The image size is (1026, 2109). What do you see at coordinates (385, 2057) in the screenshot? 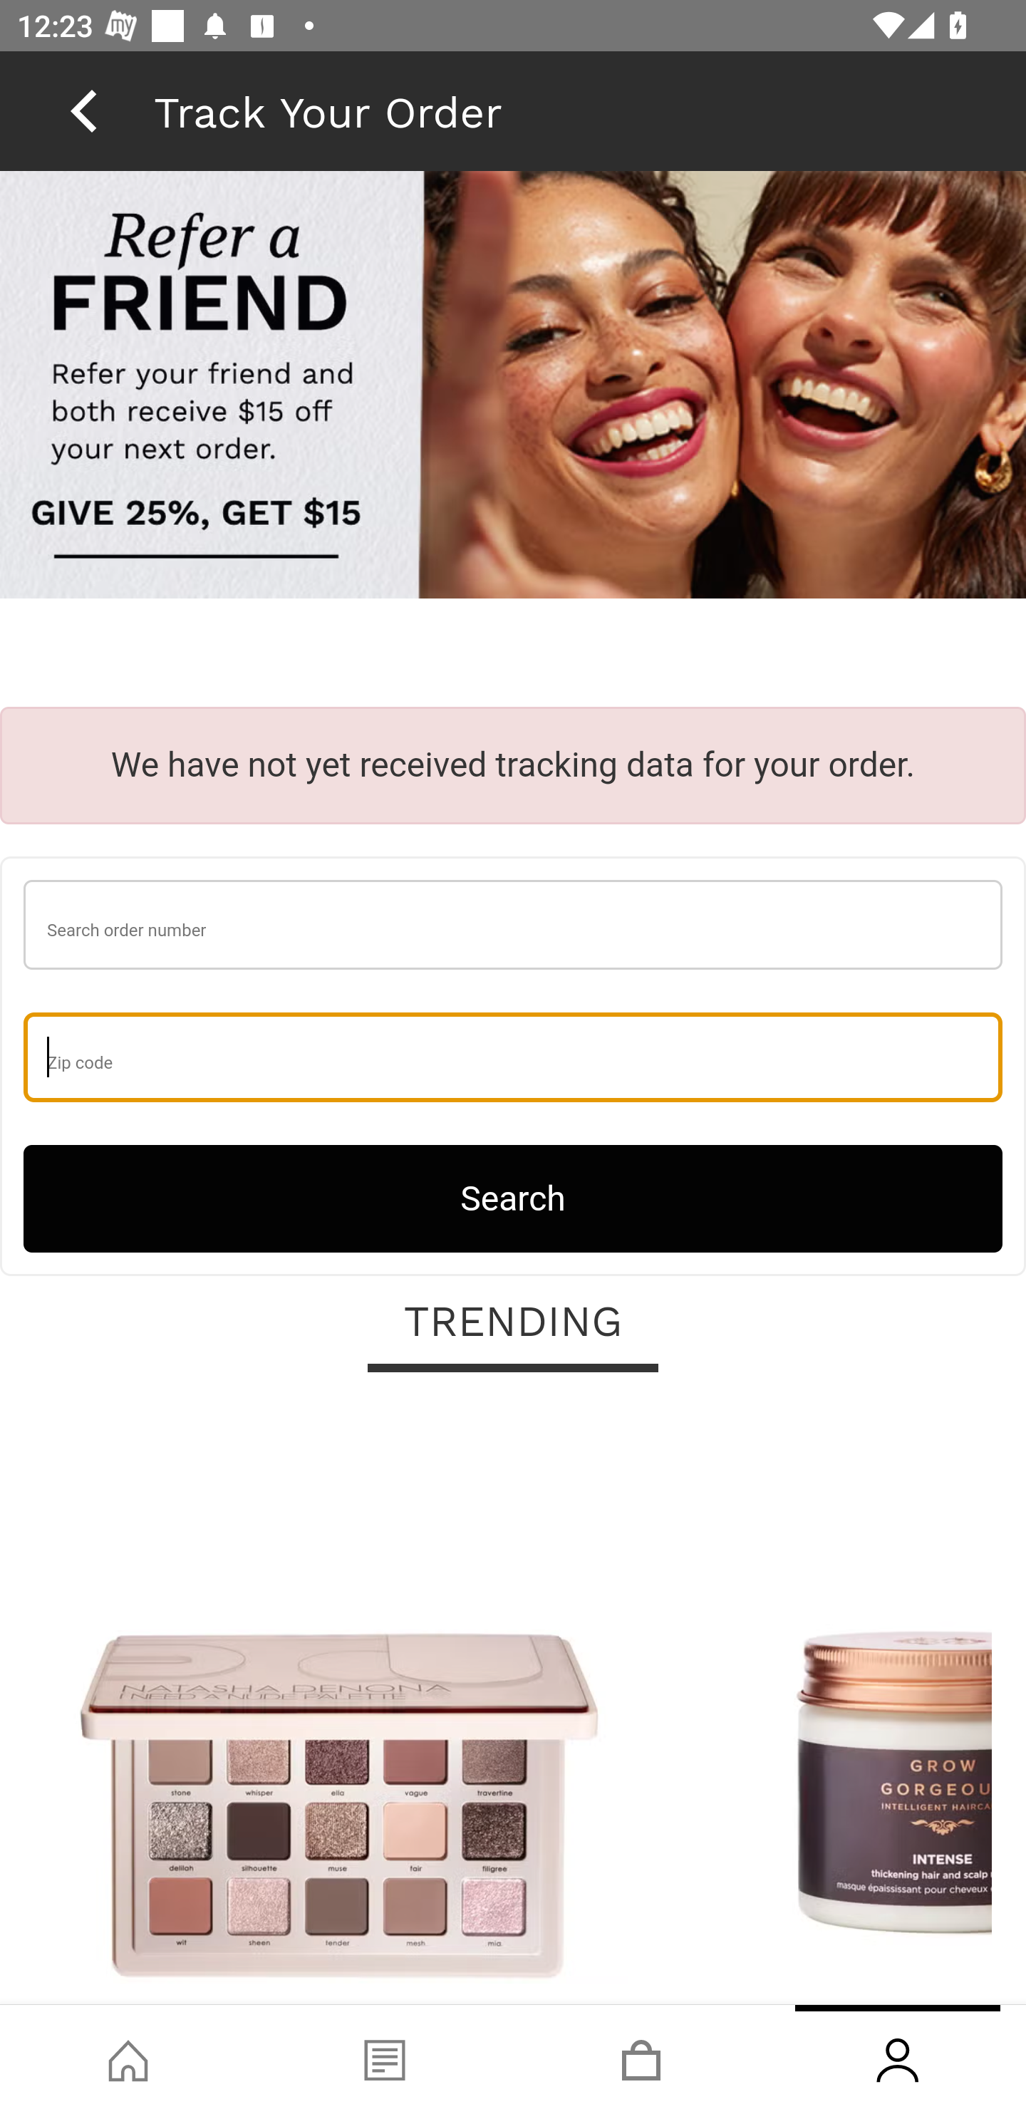
I see `Blog, tab, 2 of 4` at bounding box center [385, 2057].